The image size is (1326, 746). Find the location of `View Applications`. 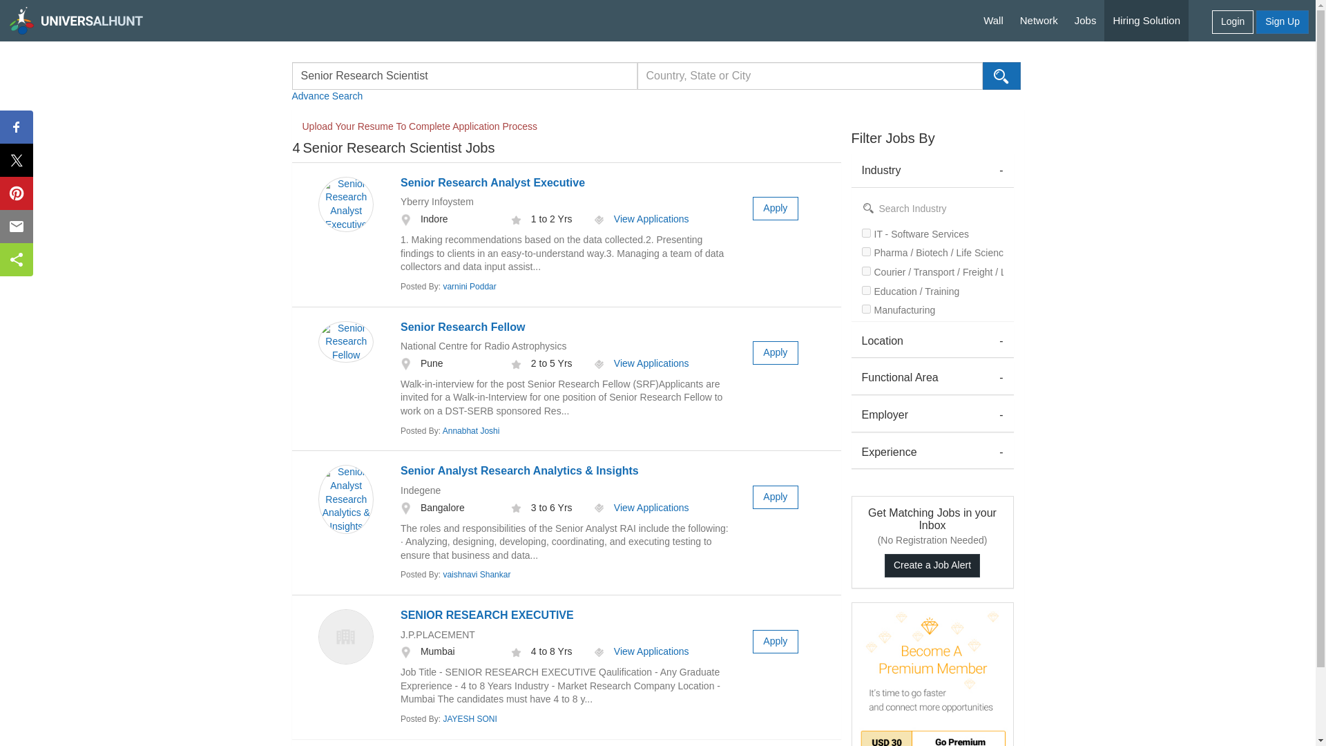

View Applications is located at coordinates (642, 363).